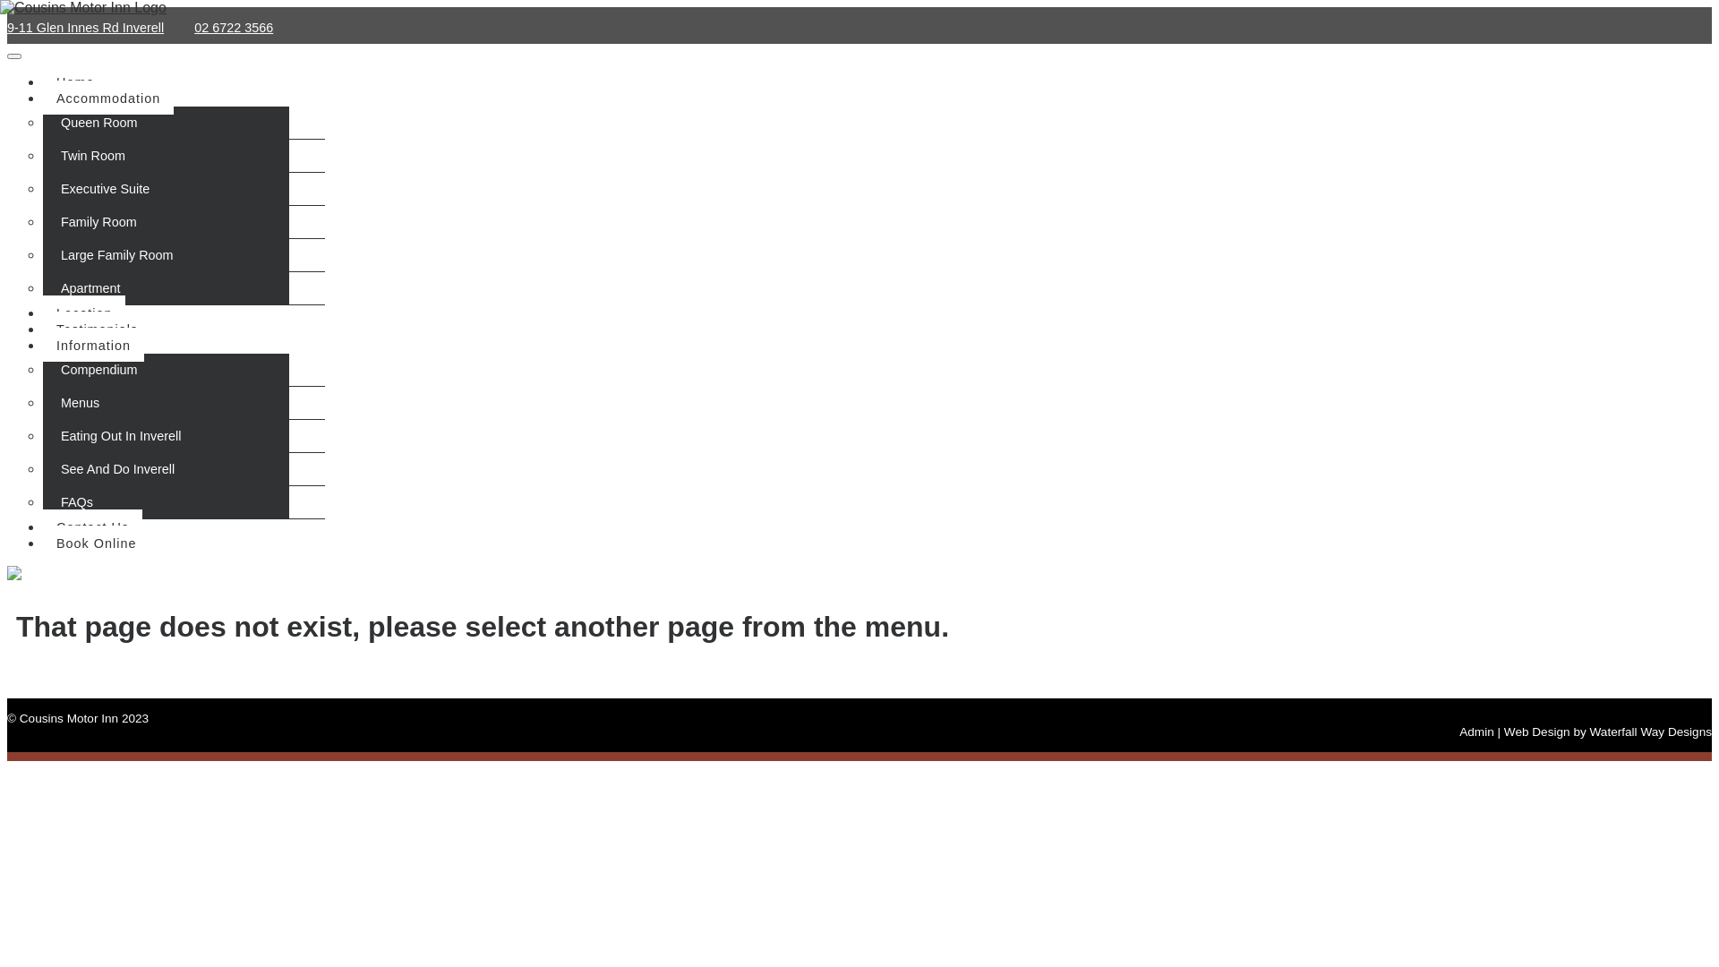 This screenshot has width=1719, height=967. I want to click on Menus, so click(184, 403).